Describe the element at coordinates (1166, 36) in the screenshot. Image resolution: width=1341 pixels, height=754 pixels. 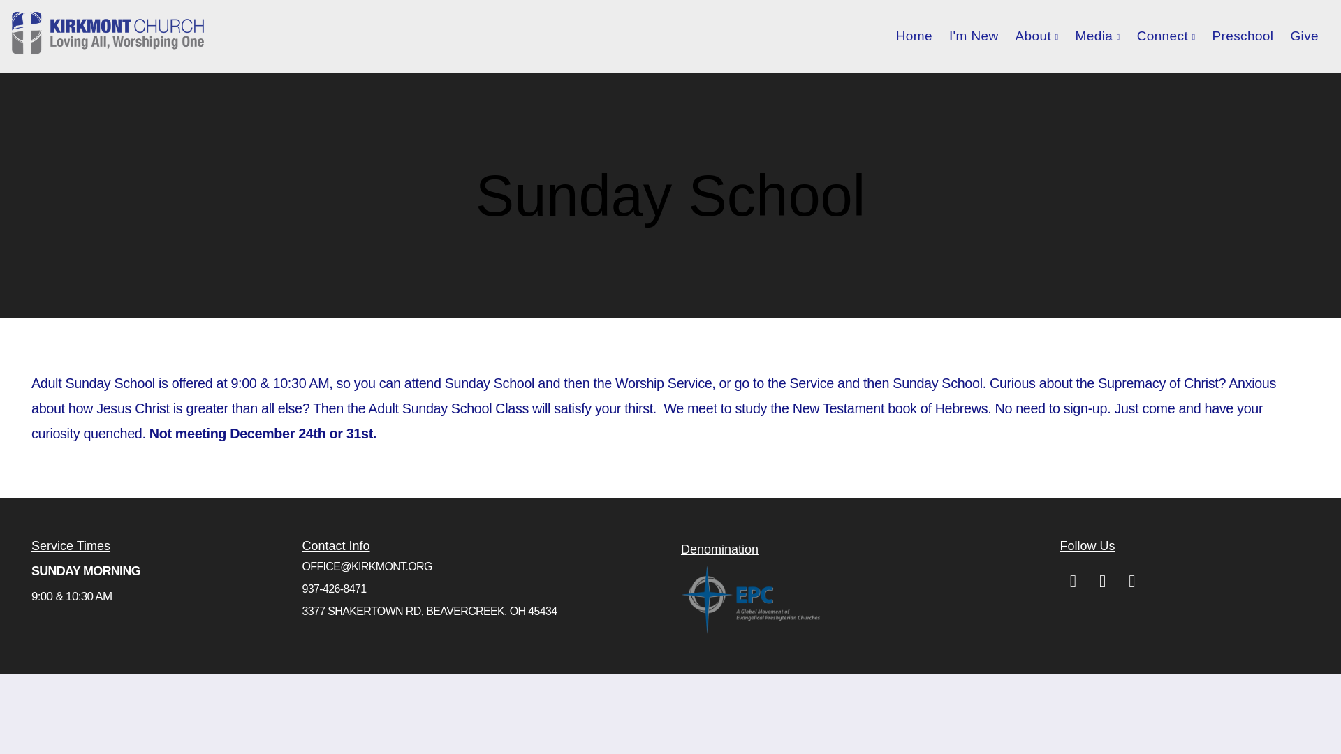
I see `Connect ` at that location.